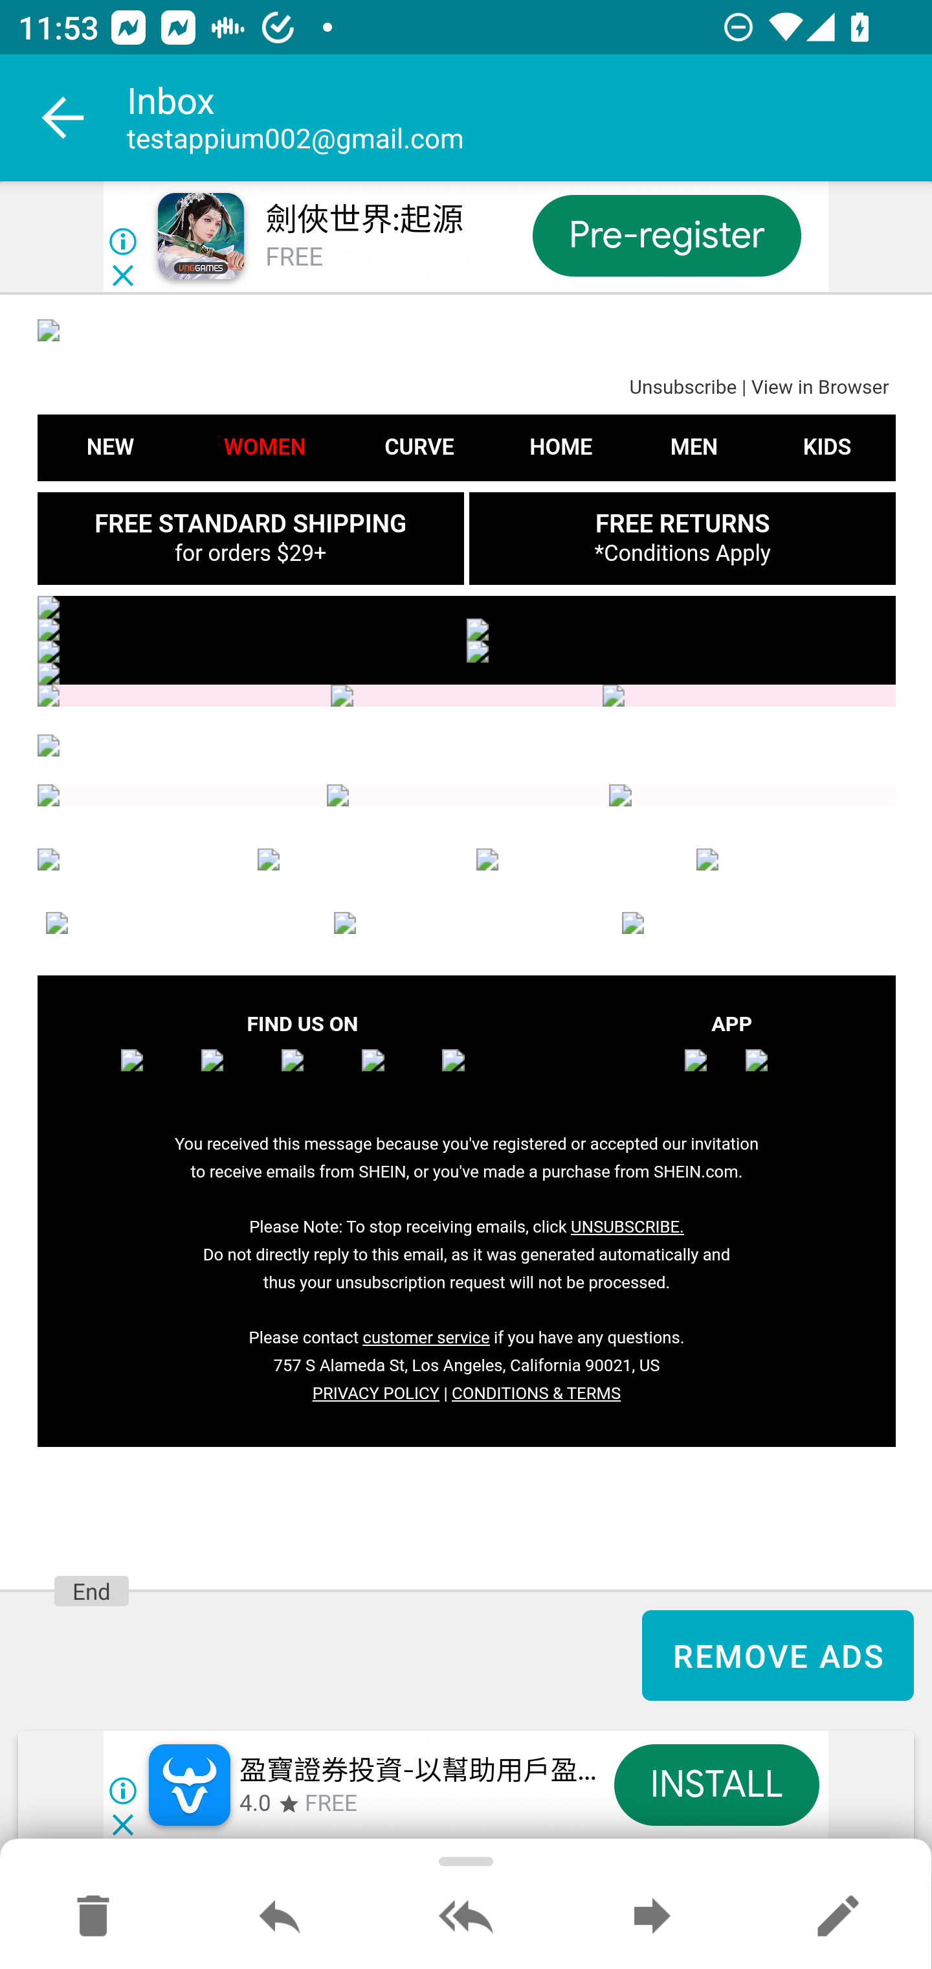 The width and height of the screenshot is (932, 1969). I want to click on youtube, so click(397, 1076).